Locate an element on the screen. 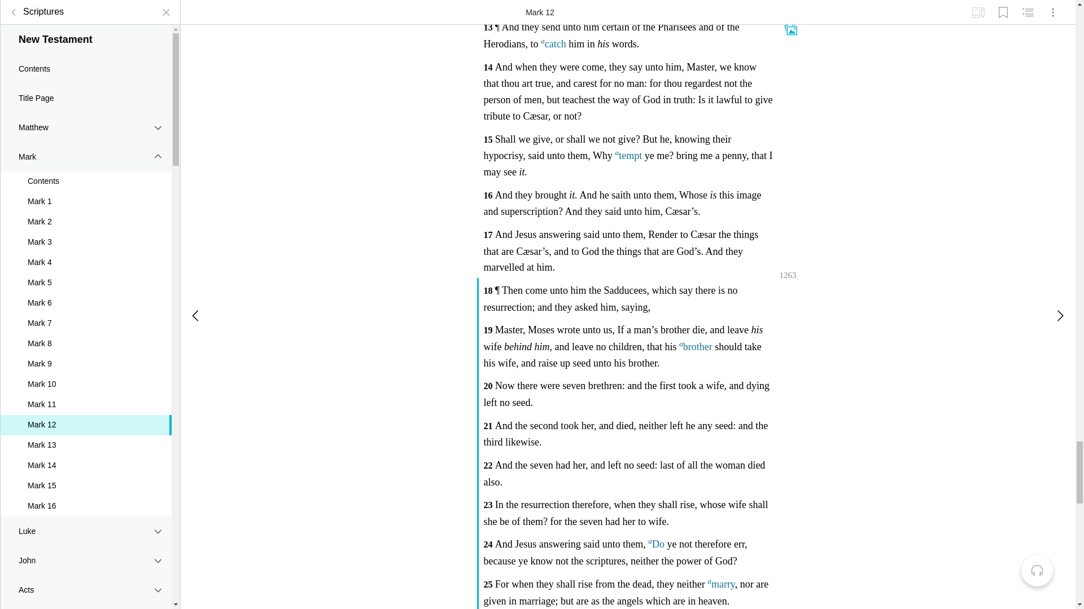 The width and height of the screenshot is (1084, 609). Associated Content is located at coordinates (790, 27).